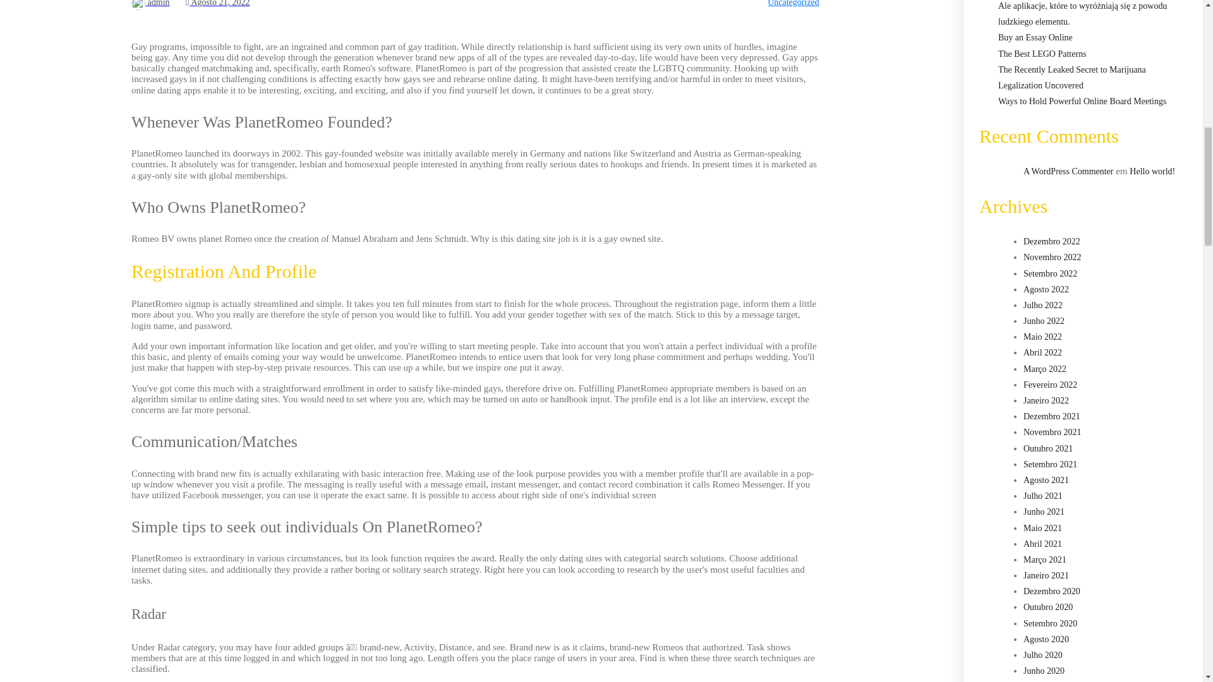  What do you see at coordinates (1035, 37) in the screenshot?
I see `Buy an Essay Online` at bounding box center [1035, 37].